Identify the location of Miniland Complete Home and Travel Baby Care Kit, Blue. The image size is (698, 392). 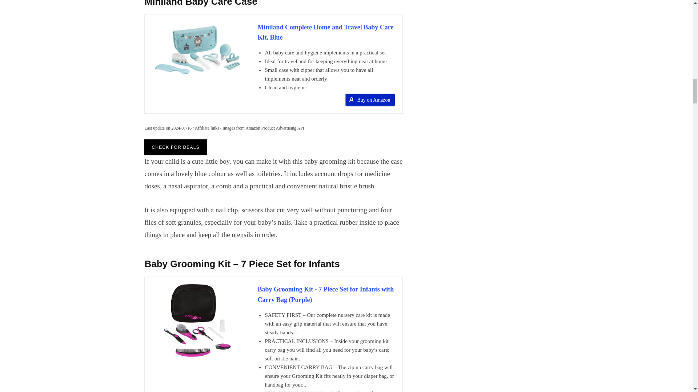
(326, 32).